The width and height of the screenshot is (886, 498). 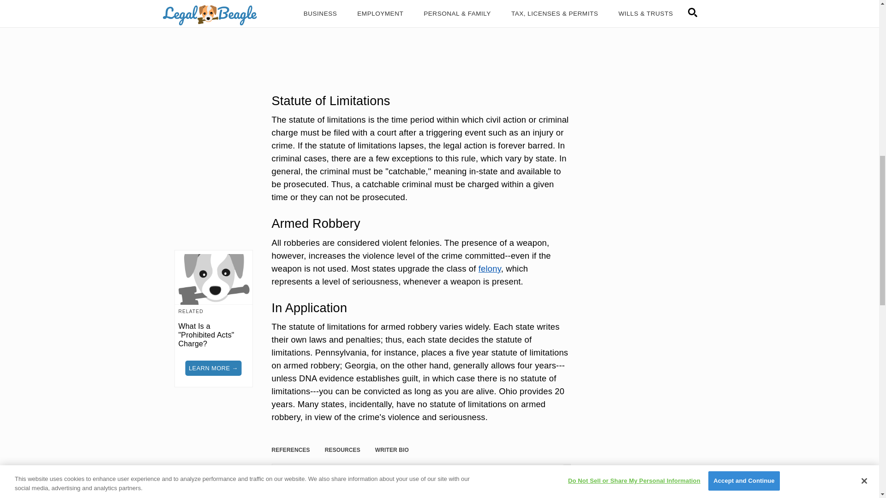 I want to click on Advertisement, so click(x=421, y=37).